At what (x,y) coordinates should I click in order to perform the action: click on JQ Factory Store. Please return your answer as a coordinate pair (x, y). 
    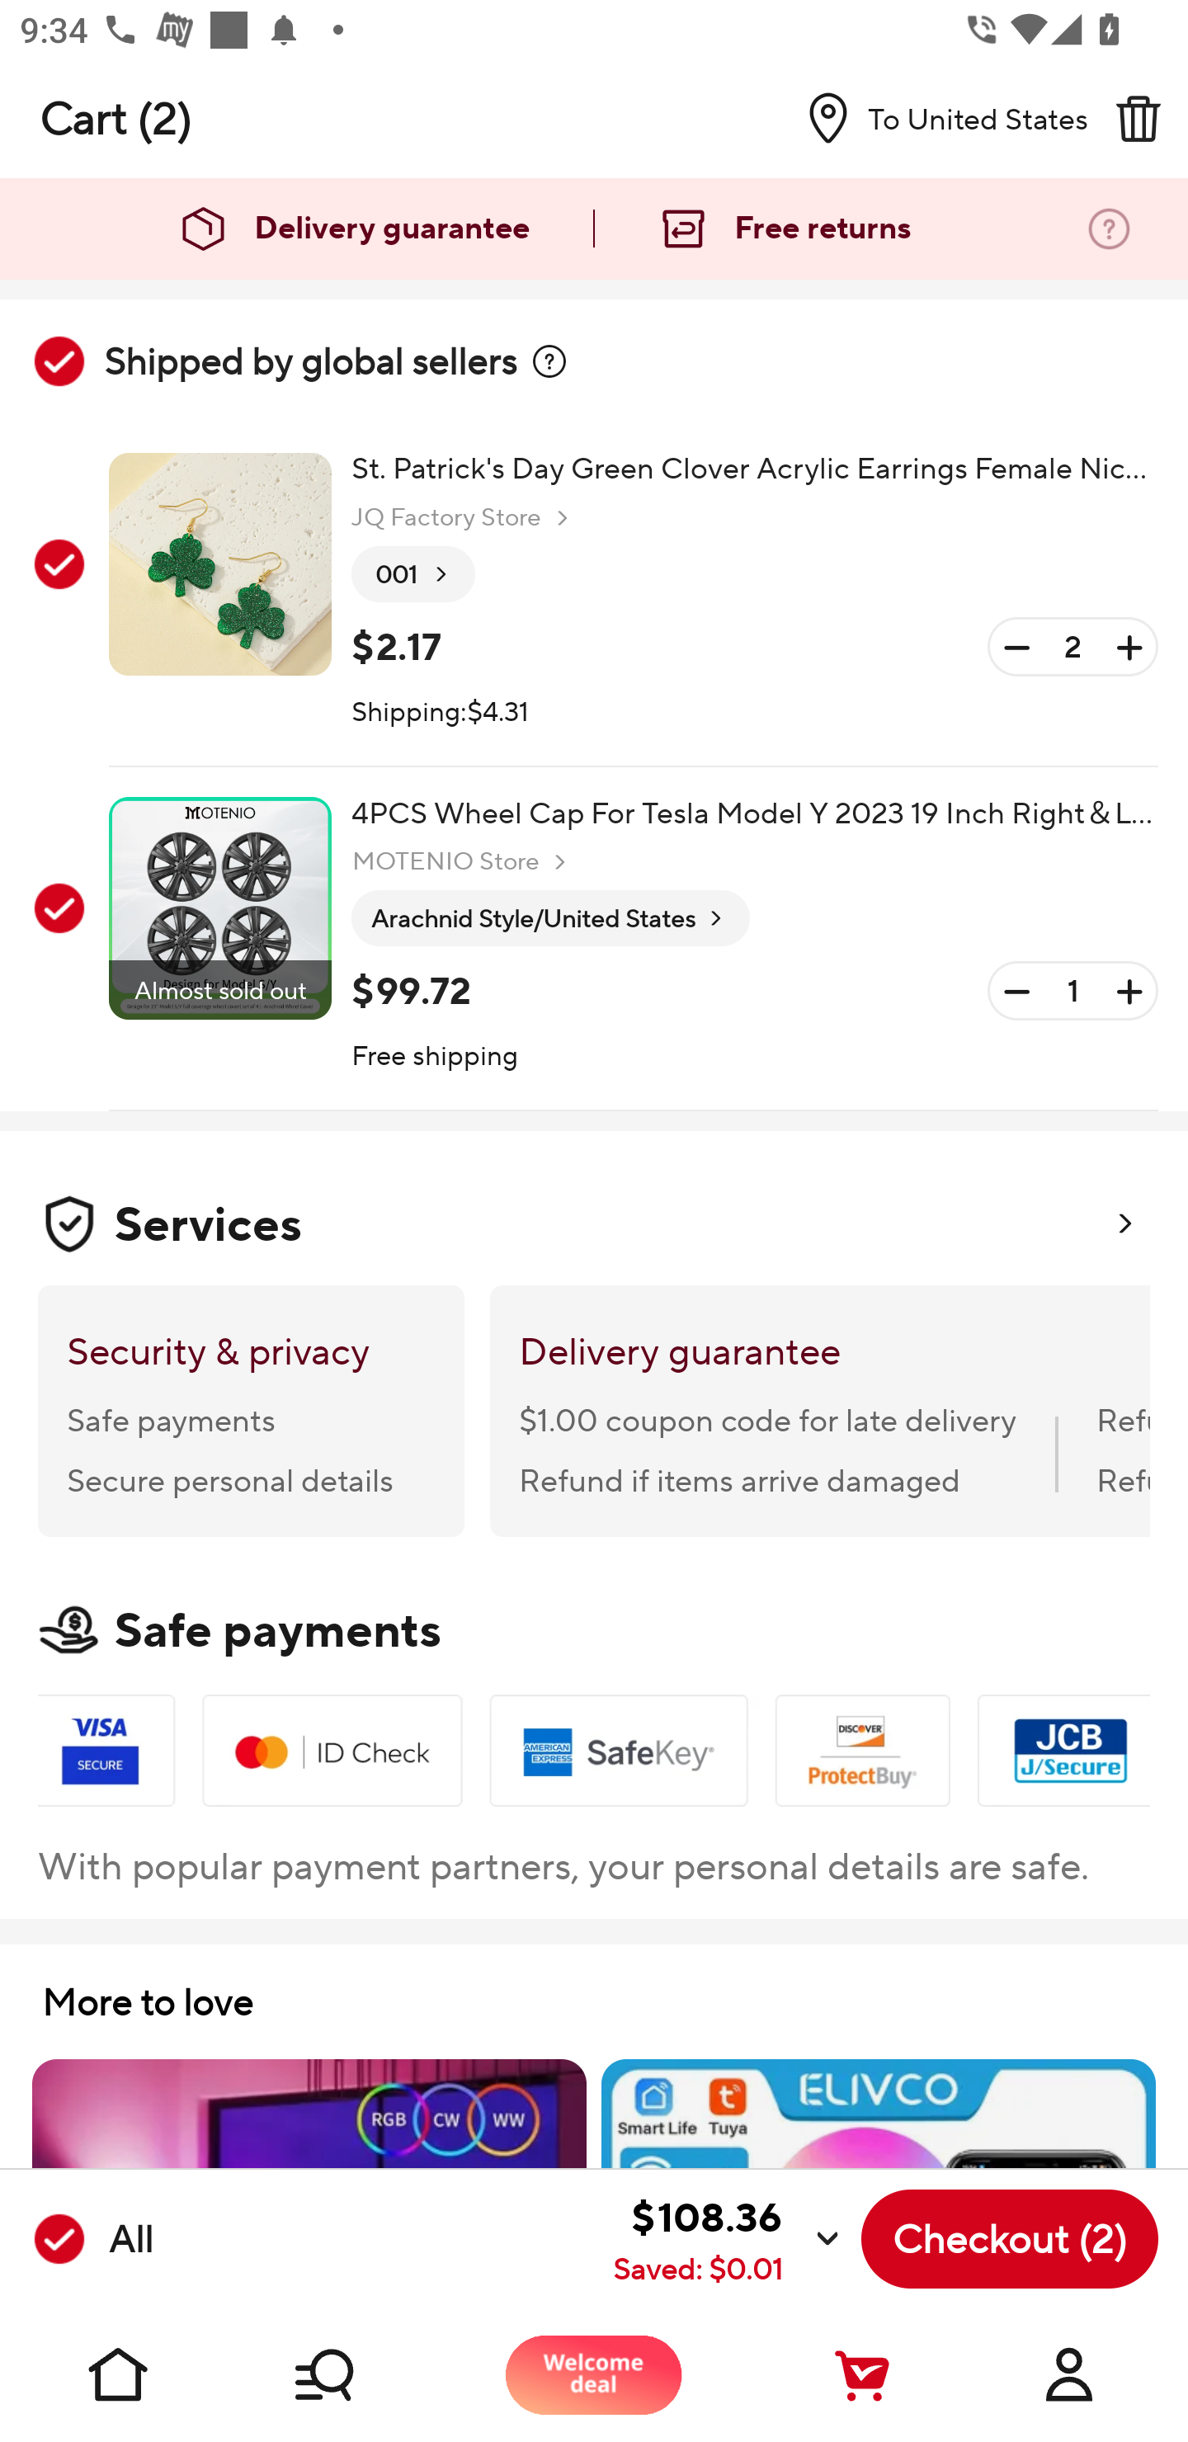
    Looking at the image, I should click on (464, 518).